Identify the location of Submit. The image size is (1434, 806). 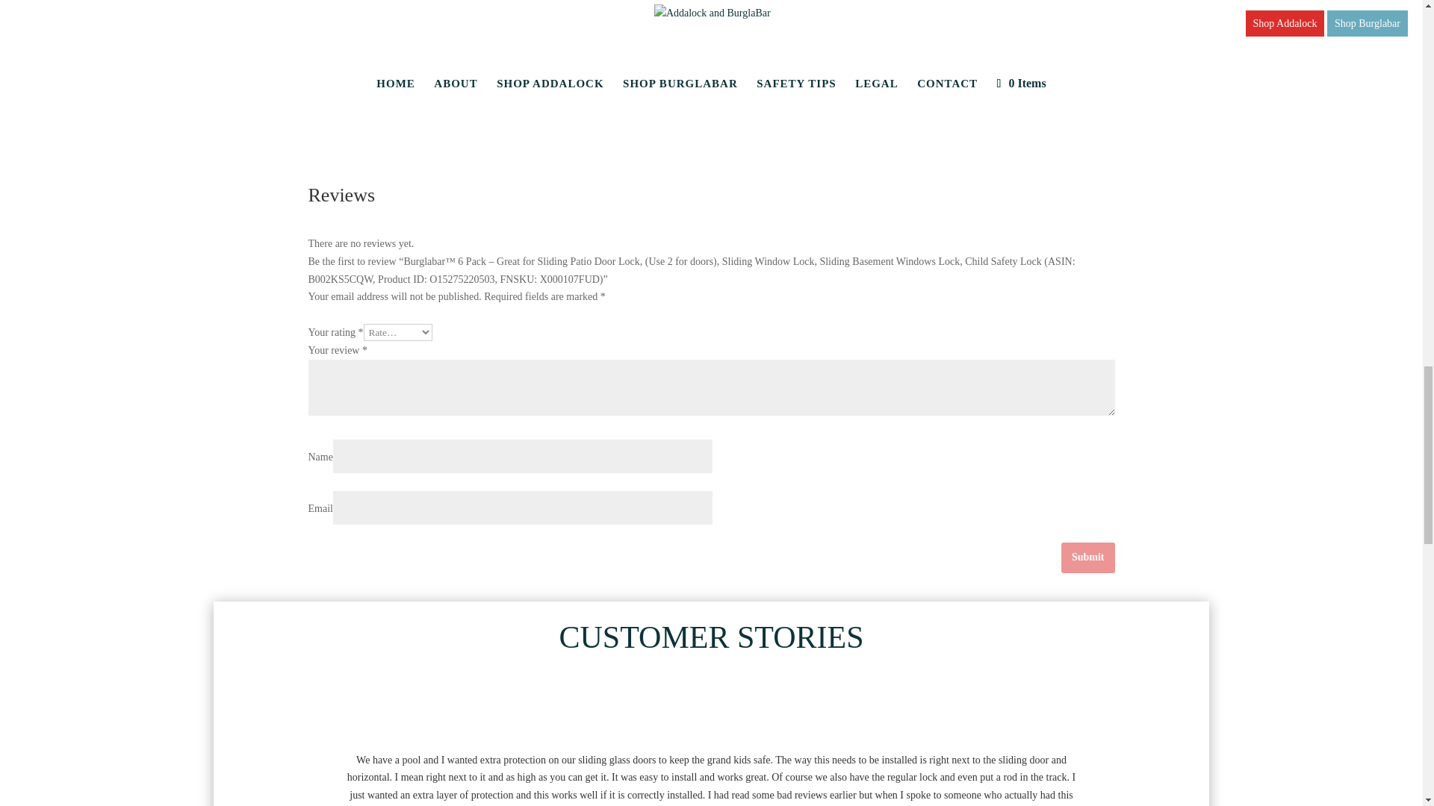
(1087, 557).